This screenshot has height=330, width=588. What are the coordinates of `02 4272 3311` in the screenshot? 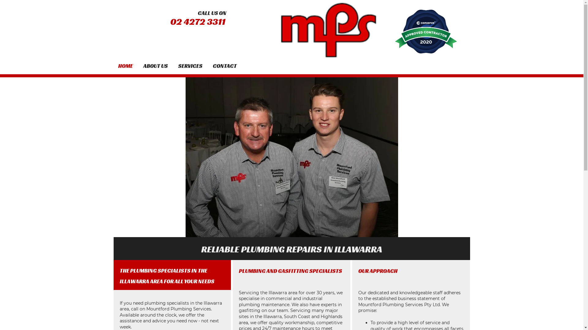 It's located at (198, 22).